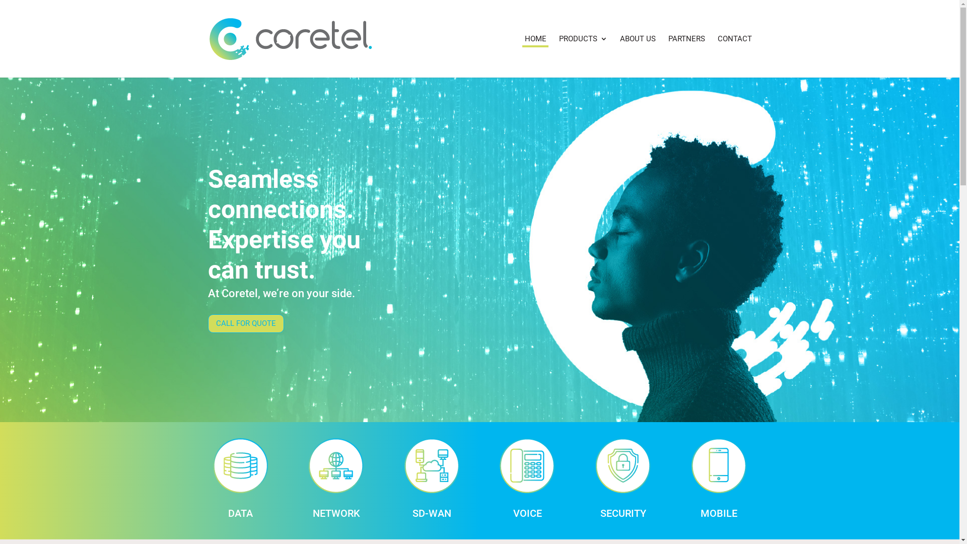  What do you see at coordinates (246, 323) in the screenshot?
I see `CALL FOR QUOTE` at bounding box center [246, 323].